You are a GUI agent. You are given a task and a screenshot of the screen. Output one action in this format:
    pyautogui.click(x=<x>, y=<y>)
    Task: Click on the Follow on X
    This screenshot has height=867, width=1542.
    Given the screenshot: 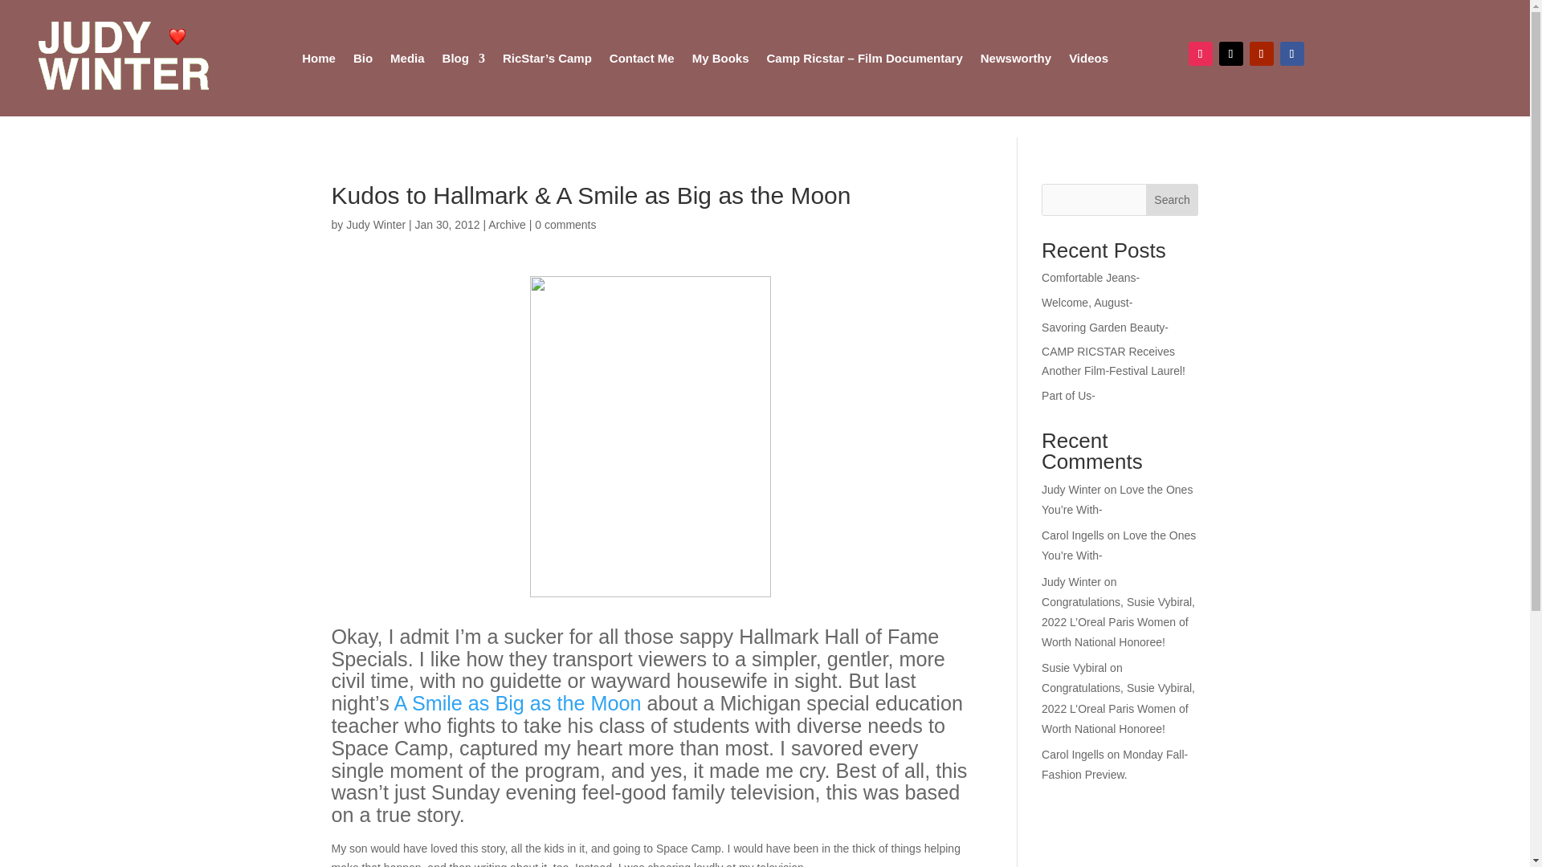 What is the action you would take?
    pyautogui.click(x=1230, y=53)
    